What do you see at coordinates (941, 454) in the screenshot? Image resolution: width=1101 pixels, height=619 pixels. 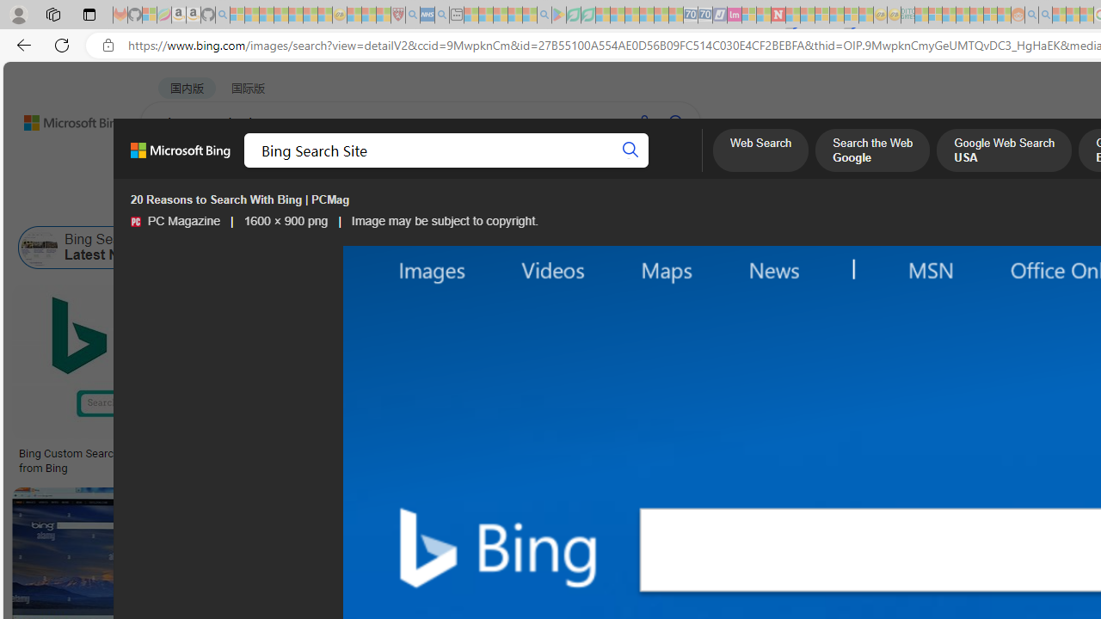 I see `20 Reasons to Search With Bing | PCMag` at bounding box center [941, 454].